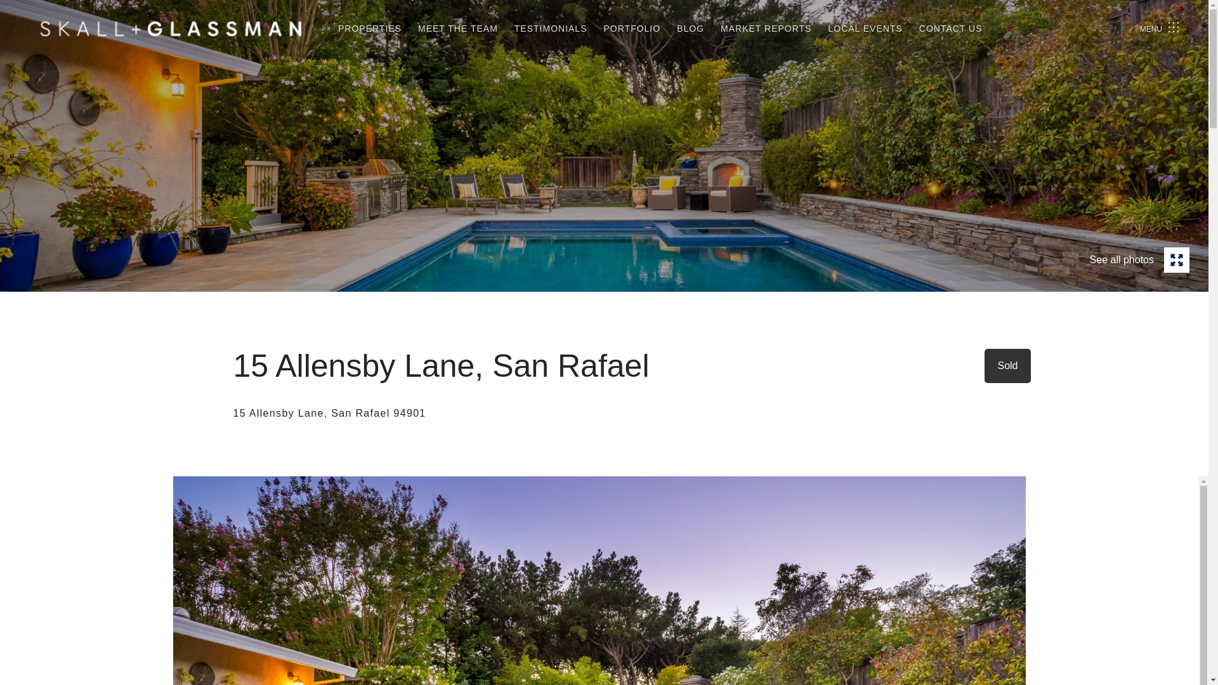 This screenshot has width=1218, height=685. I want to click on BLOG, so click(690, 29).